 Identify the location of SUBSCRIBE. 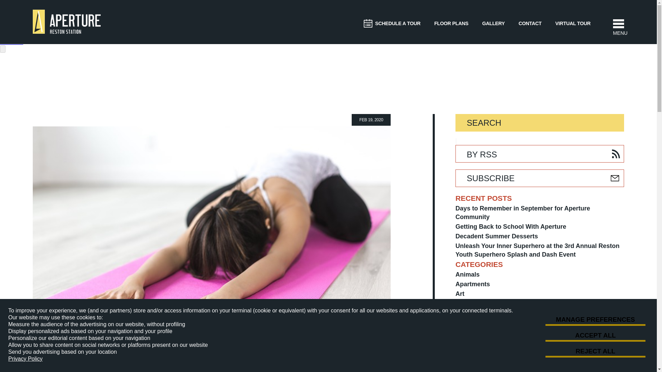
(540, 178).